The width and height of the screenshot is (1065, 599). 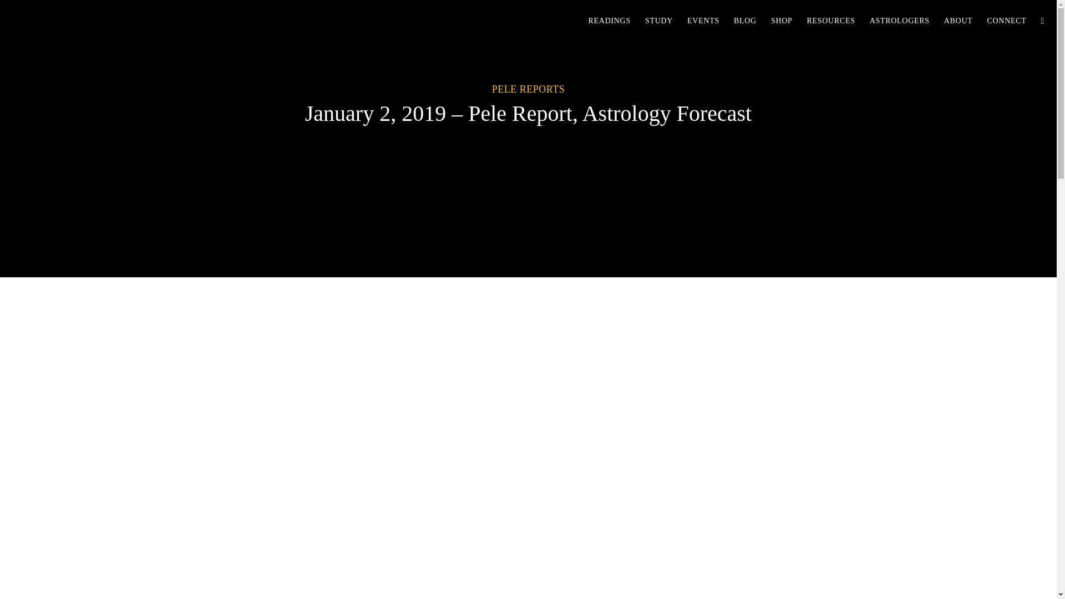 What do you see at coordinates (900, 21) in the screenshot?
I see `ASTROLOGERS` at bounding box center [900, 21].